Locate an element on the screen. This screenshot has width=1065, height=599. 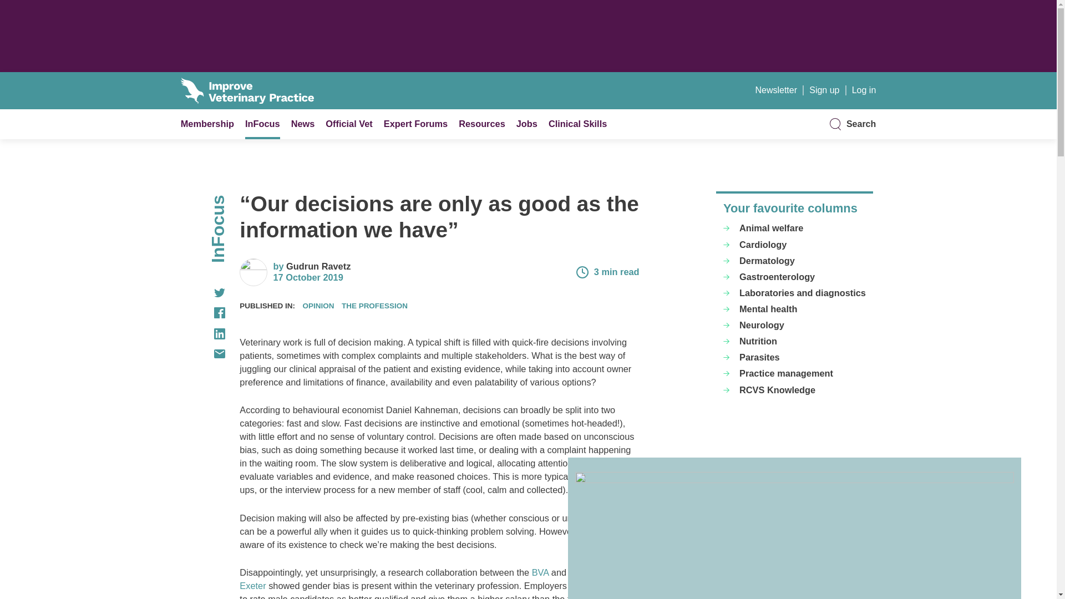
Resources is located at coordinates (481, 123).